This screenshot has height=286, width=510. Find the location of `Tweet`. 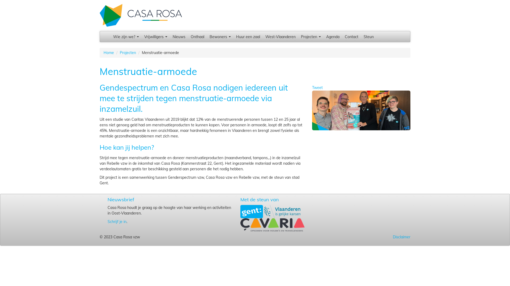

Tweet is located at coordinates (317, 88).